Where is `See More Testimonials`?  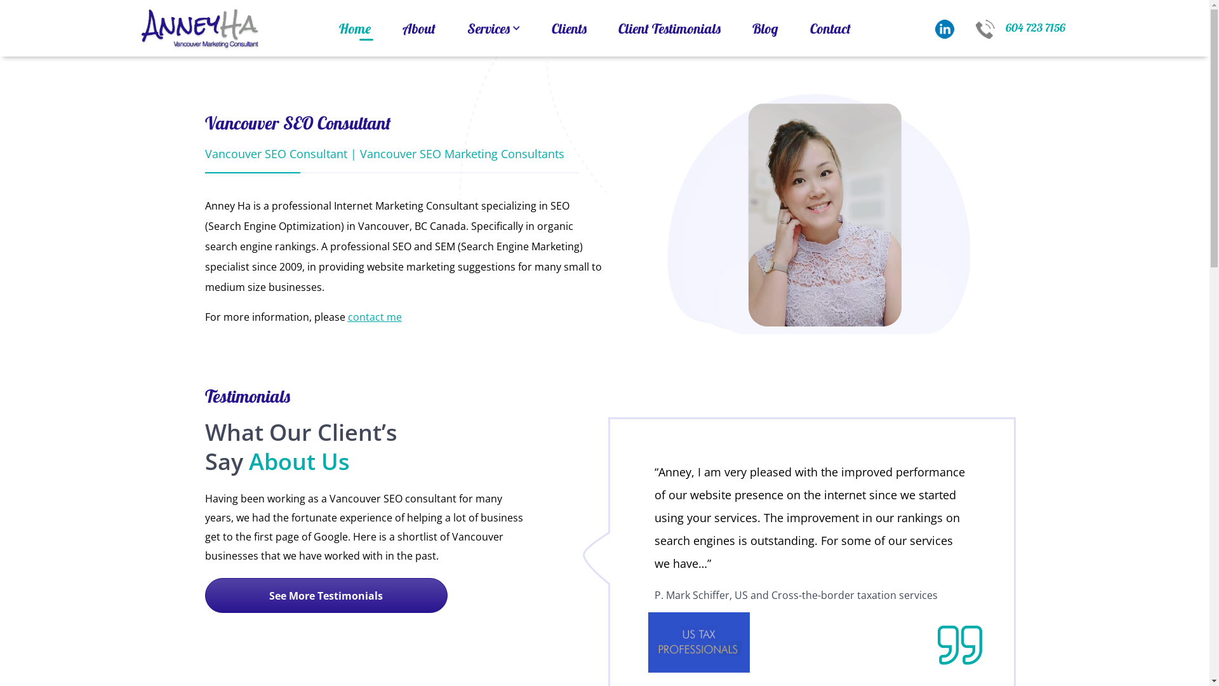 See More Testimonials is located at coordinates (326, 596).